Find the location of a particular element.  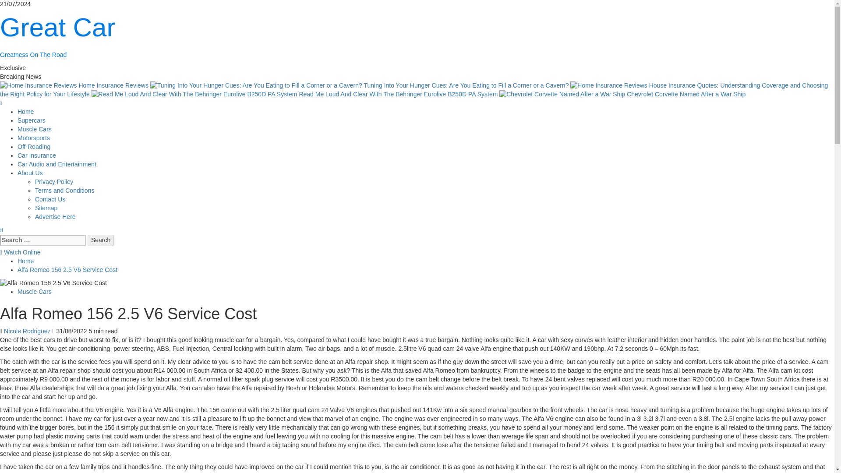

Supercars is located at coordinates (32, 120).